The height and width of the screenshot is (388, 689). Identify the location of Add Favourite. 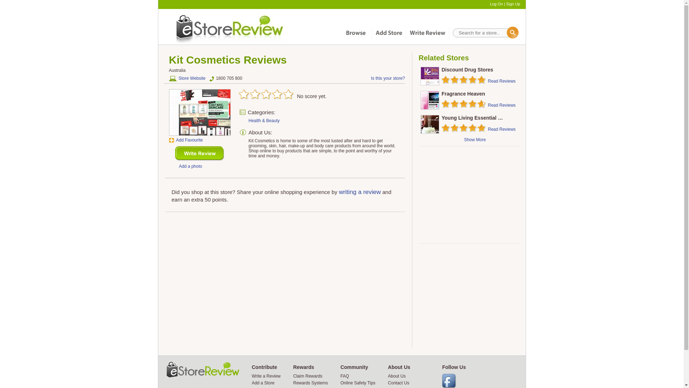
(186, 140).